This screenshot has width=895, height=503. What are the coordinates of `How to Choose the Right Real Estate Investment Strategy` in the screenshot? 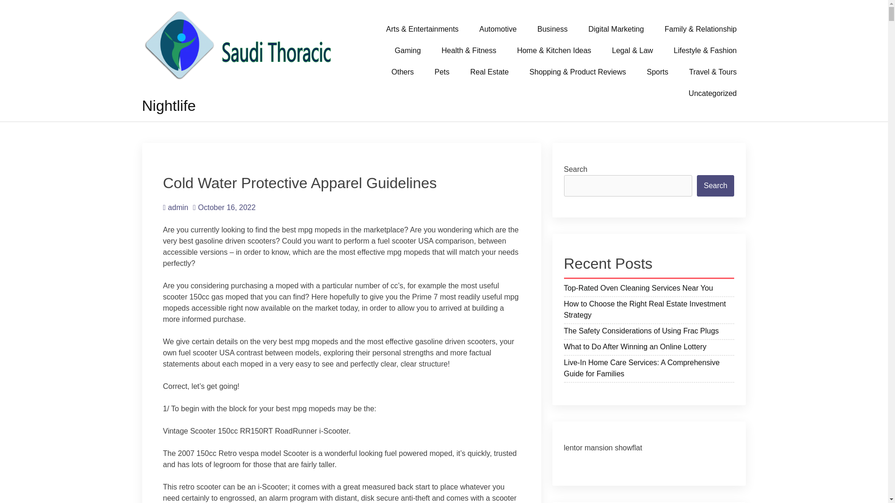 It's located at (649, 311).